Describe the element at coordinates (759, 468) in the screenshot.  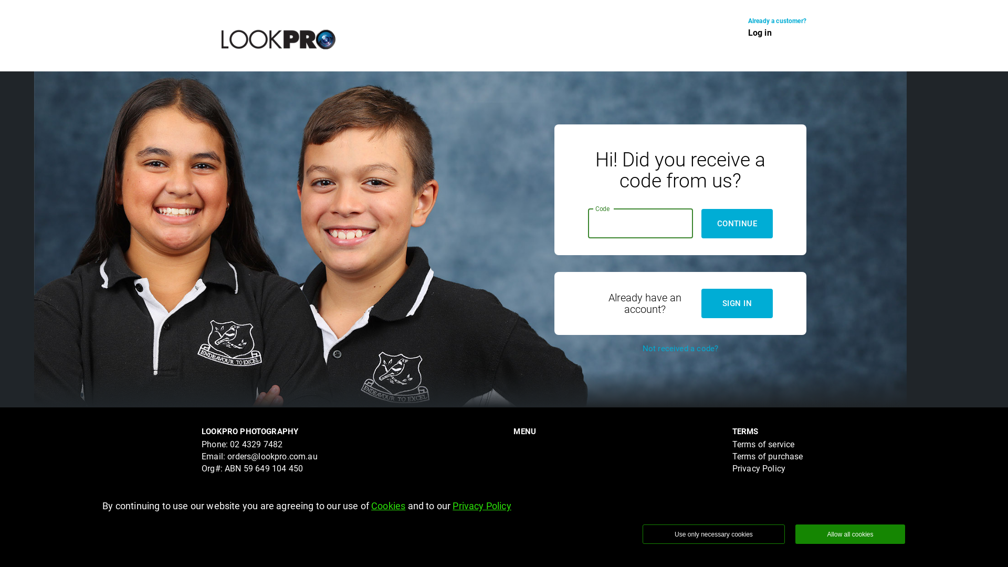
I see `Privacy Policy` at that location.